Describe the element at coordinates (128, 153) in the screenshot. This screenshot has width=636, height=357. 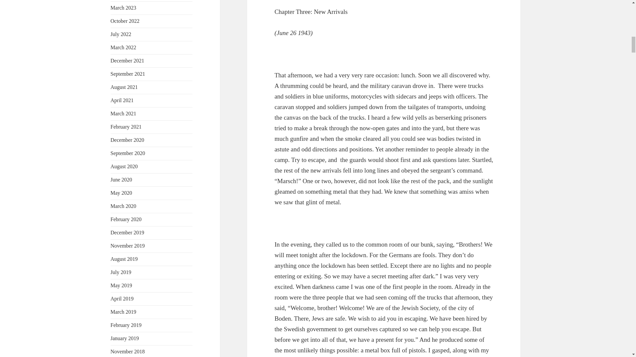
I see `September 2020` at that location.